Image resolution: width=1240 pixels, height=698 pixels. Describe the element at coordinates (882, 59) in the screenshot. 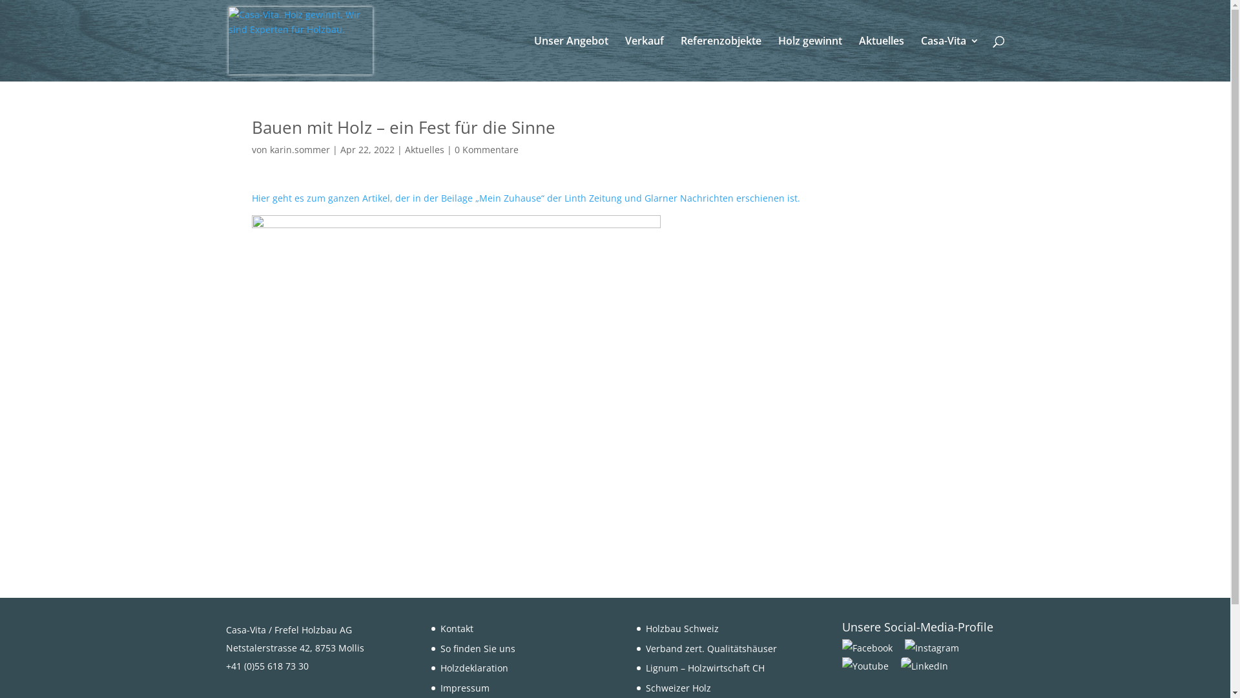

I see `Aktuelles` at that location.